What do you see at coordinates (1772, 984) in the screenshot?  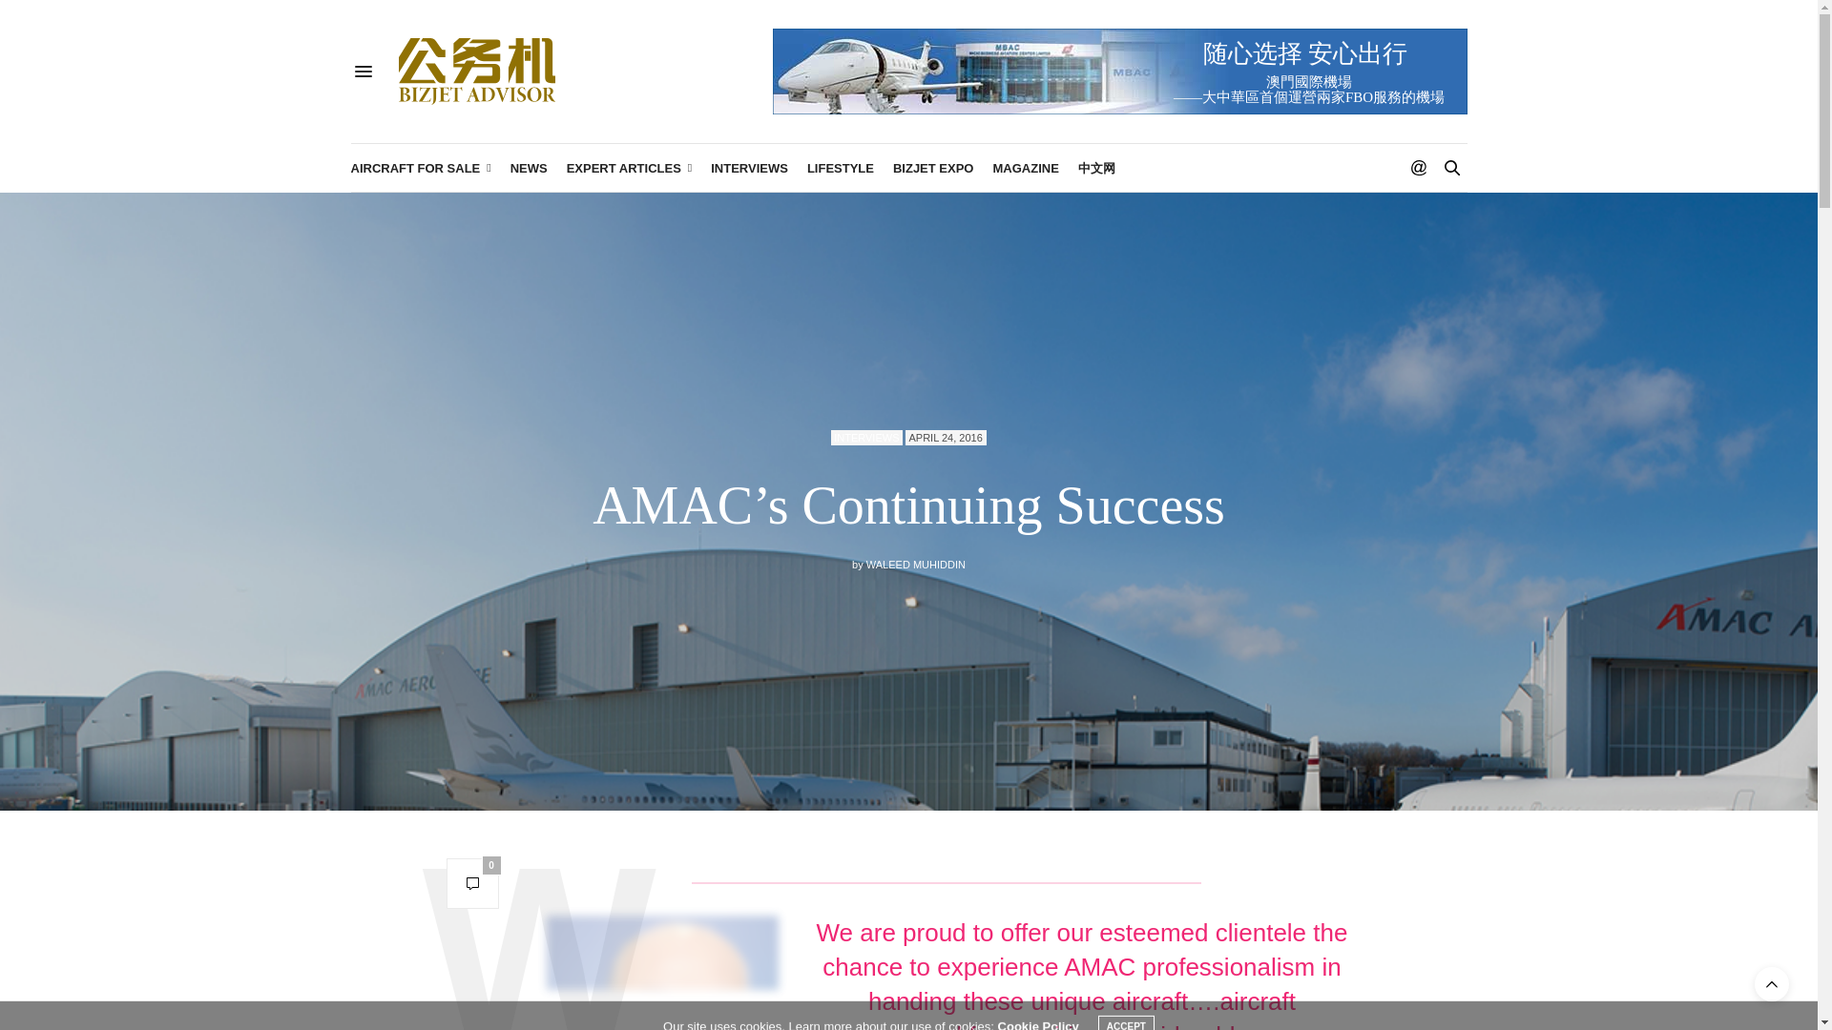 I see `Scroll To Top` at bounding box center [1772, 984].